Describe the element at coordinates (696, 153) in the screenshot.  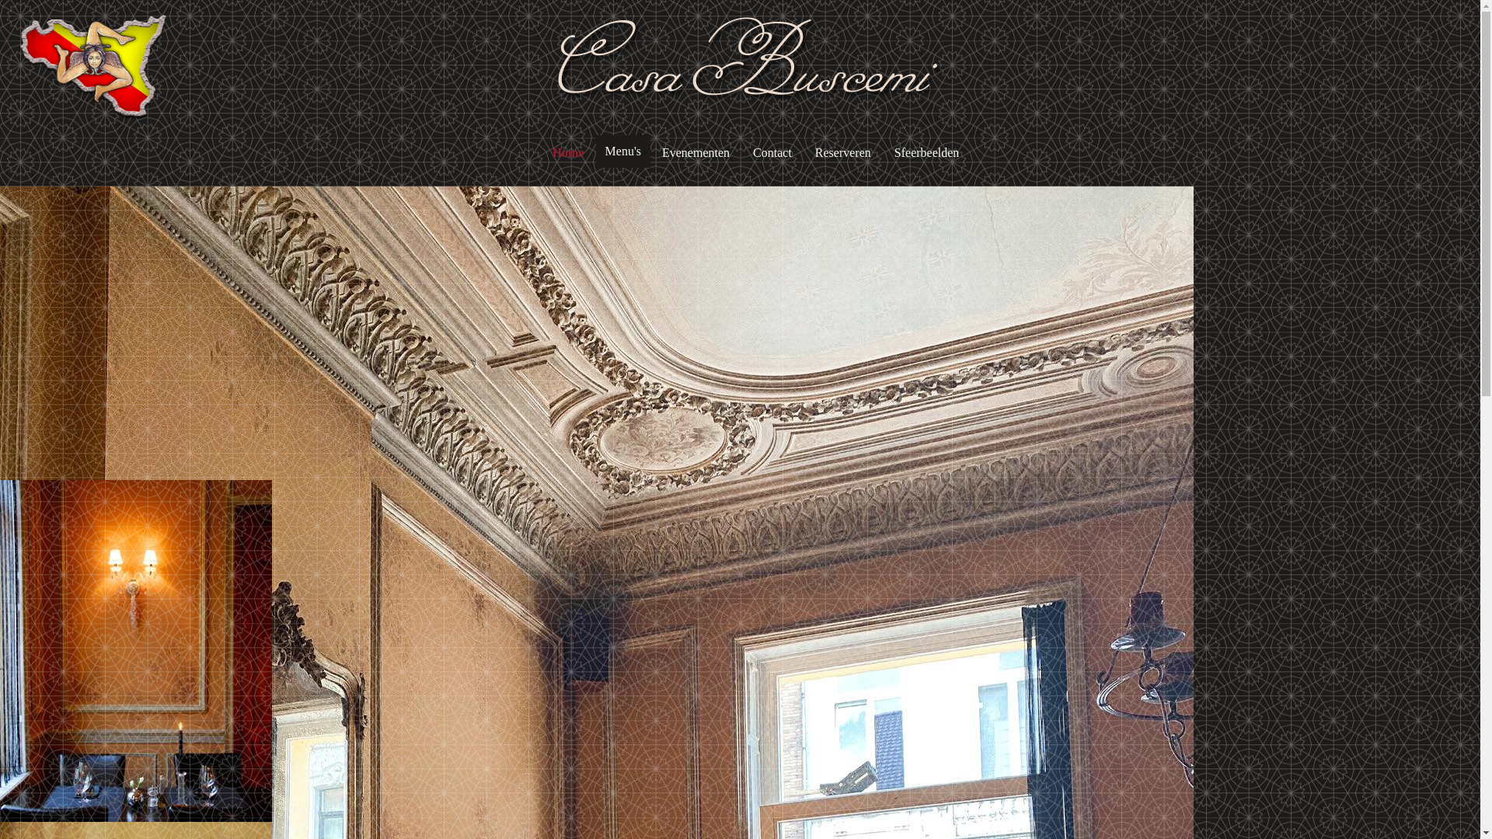
I see `Evenementen` at that location.